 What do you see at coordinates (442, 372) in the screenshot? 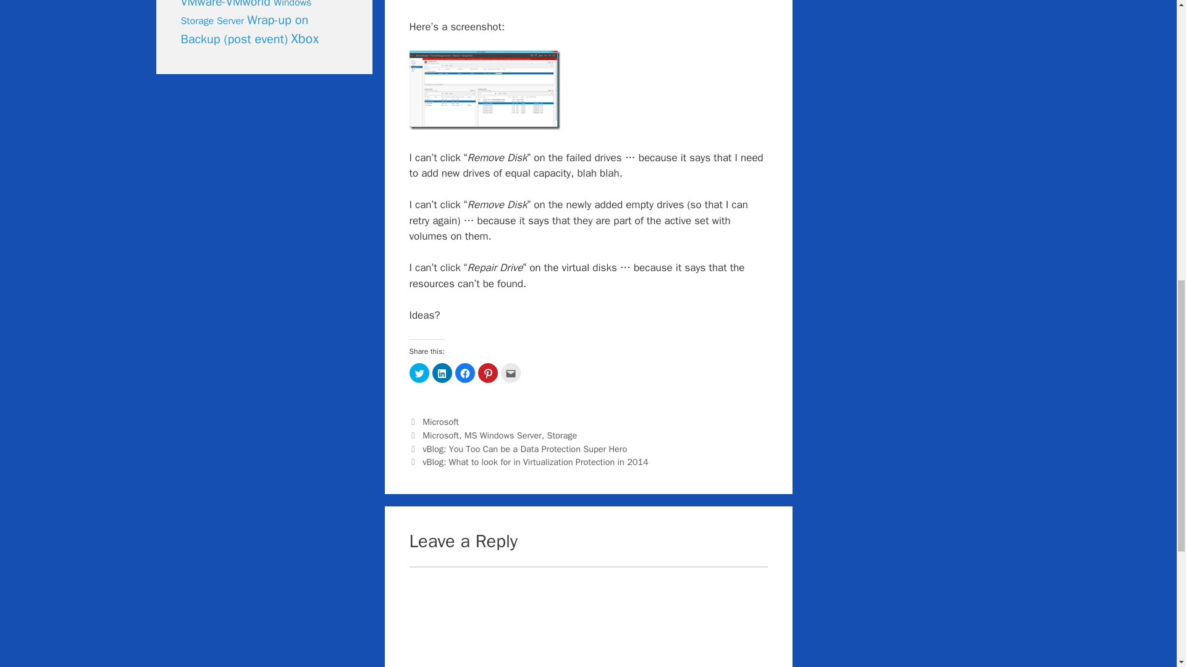
I see `Click to share on LinkedIn` at bounding box center [442, 372].